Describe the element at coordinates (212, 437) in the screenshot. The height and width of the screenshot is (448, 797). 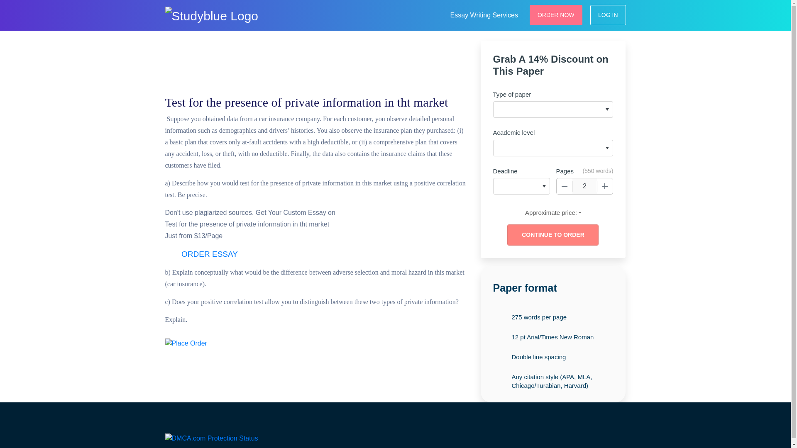
I see `DMCA.com Protection Status` at that location.